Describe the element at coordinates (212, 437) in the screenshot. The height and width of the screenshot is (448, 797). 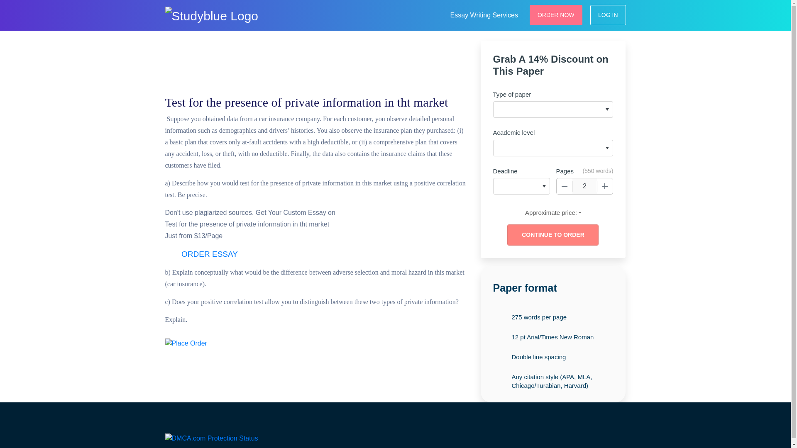
I see `DMCA.com Protection Status` at that location.